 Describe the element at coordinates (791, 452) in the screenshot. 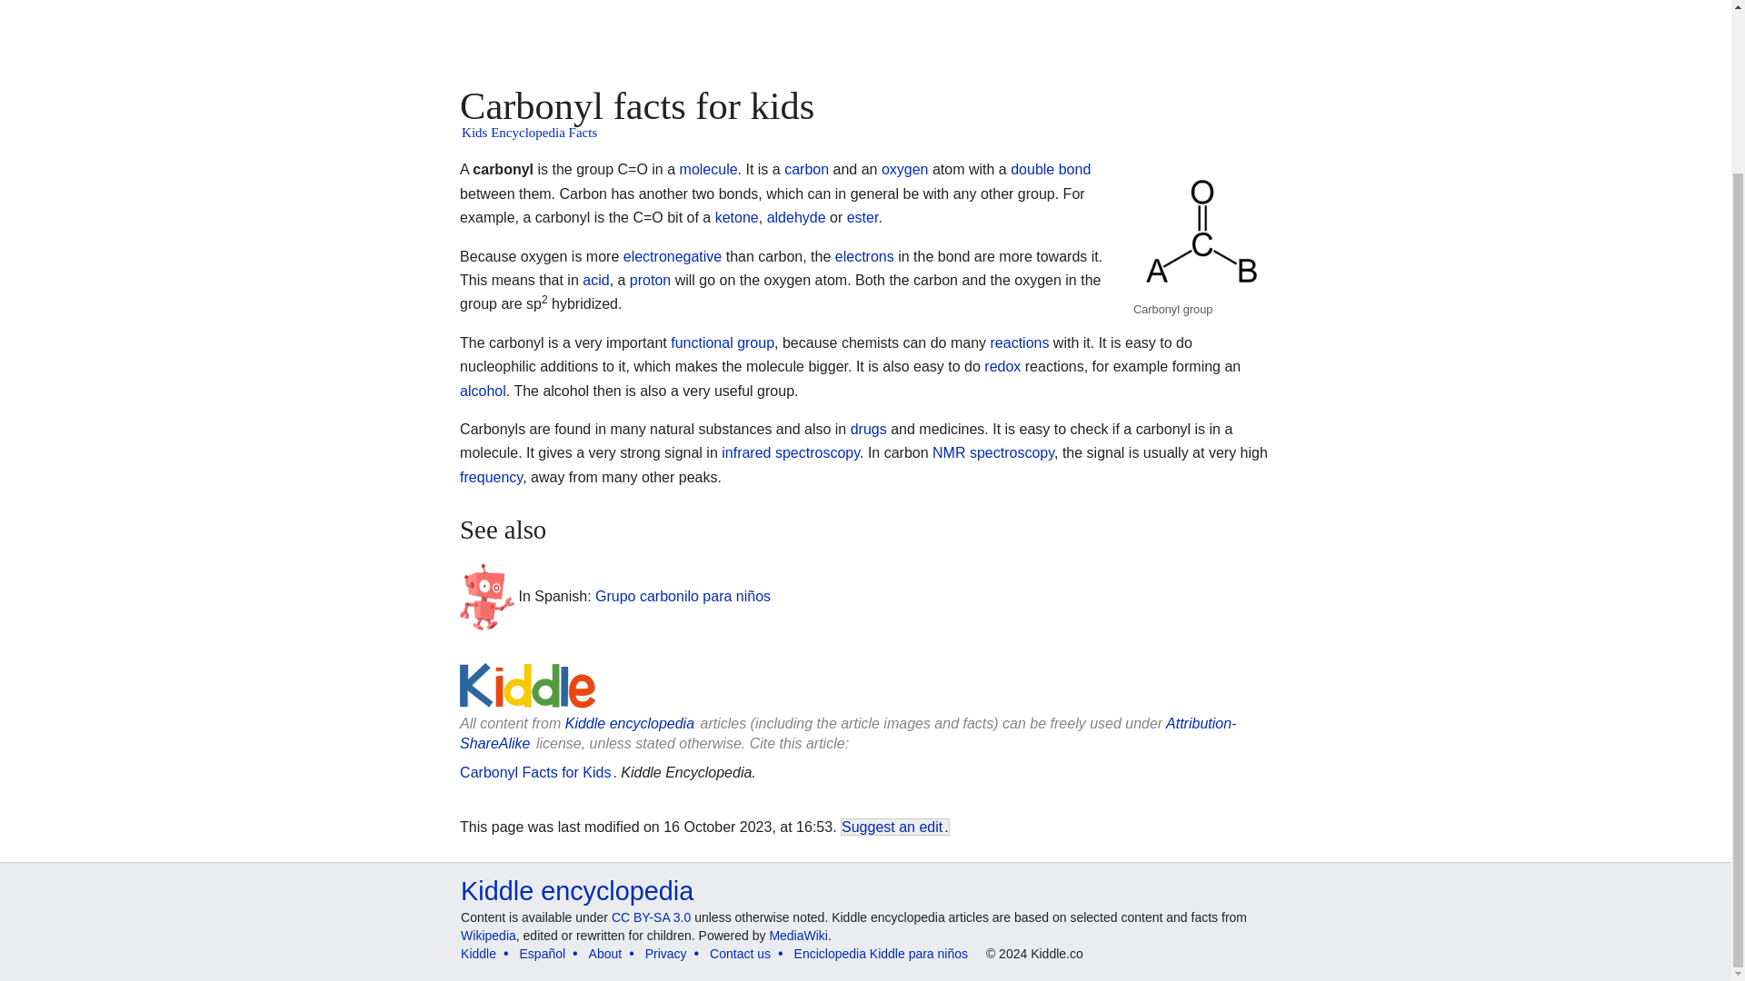

I see `Infrared spectroscopy` at that location.